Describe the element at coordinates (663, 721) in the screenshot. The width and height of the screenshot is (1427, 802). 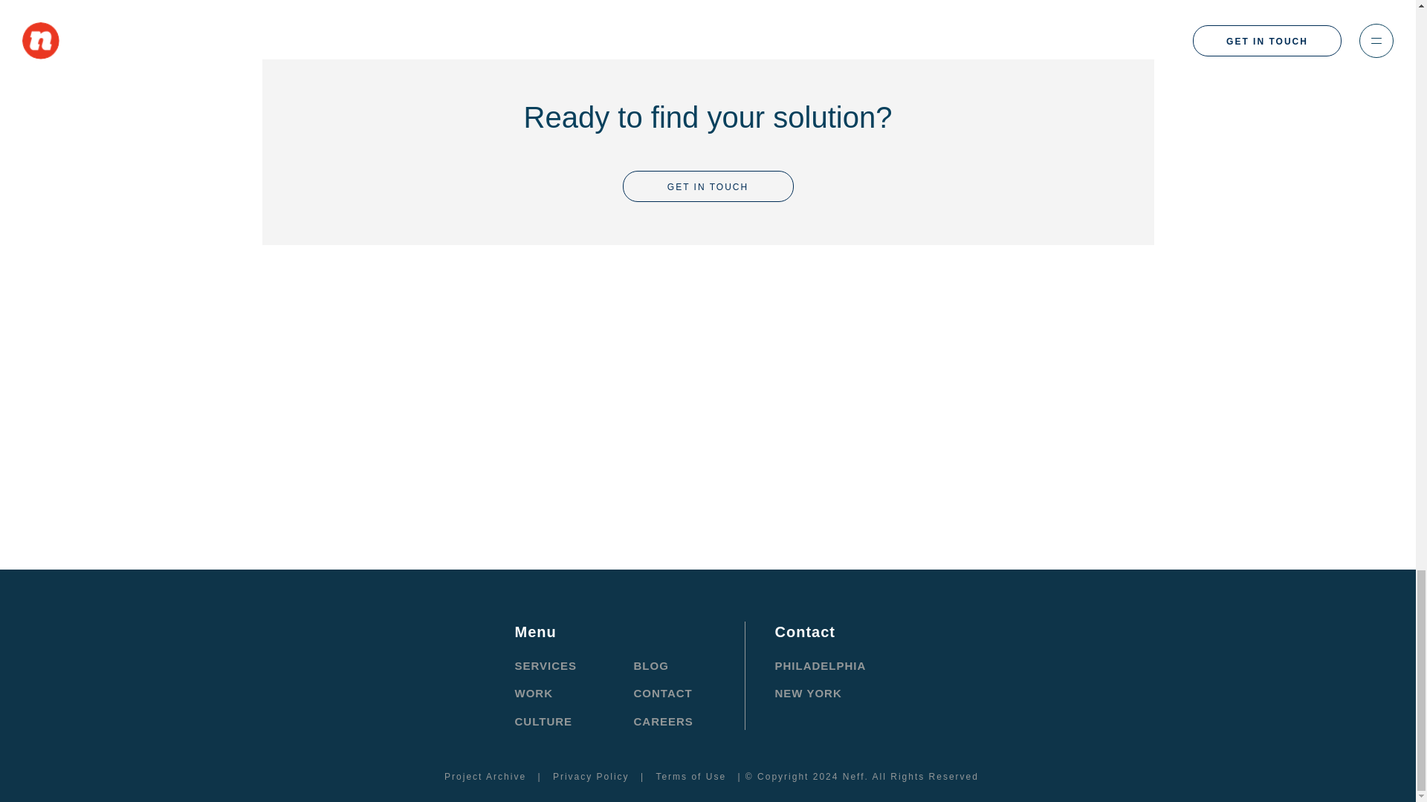
I see `CAREERS` at that location.